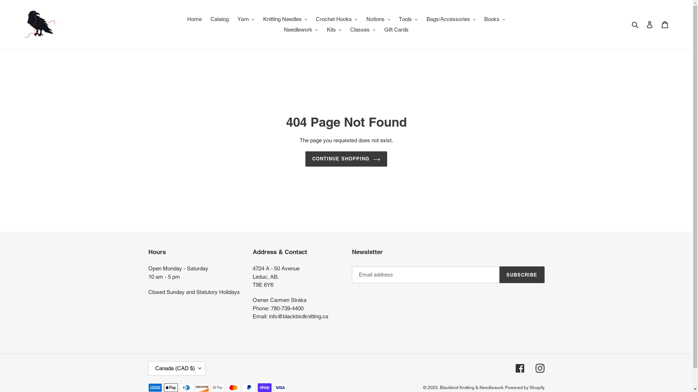 This screenshot has height=392, width=698. I want to click on Cart, so click(665, 25).